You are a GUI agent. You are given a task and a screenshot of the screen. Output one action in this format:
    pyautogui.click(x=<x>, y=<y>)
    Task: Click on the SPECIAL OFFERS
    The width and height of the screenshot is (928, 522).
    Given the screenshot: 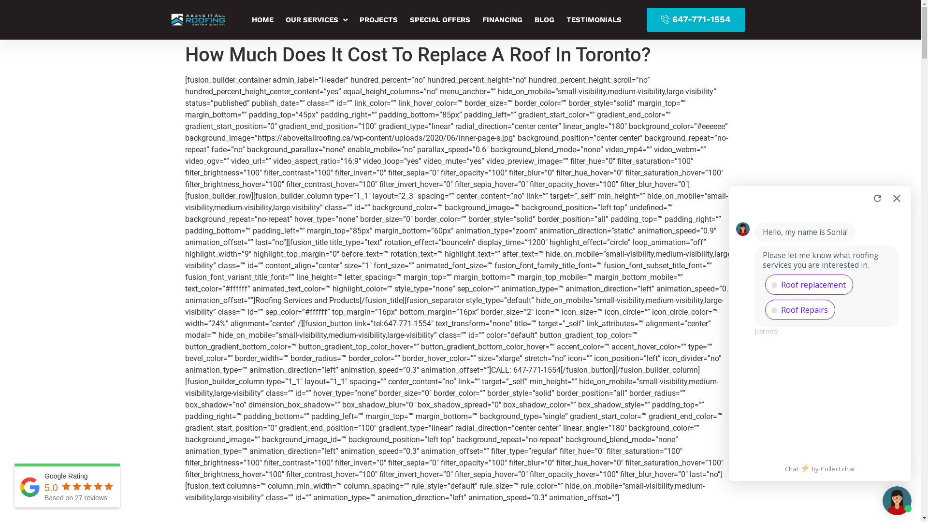 What is the action you would take?
    pyautogui.click(x=440, y=20)
    